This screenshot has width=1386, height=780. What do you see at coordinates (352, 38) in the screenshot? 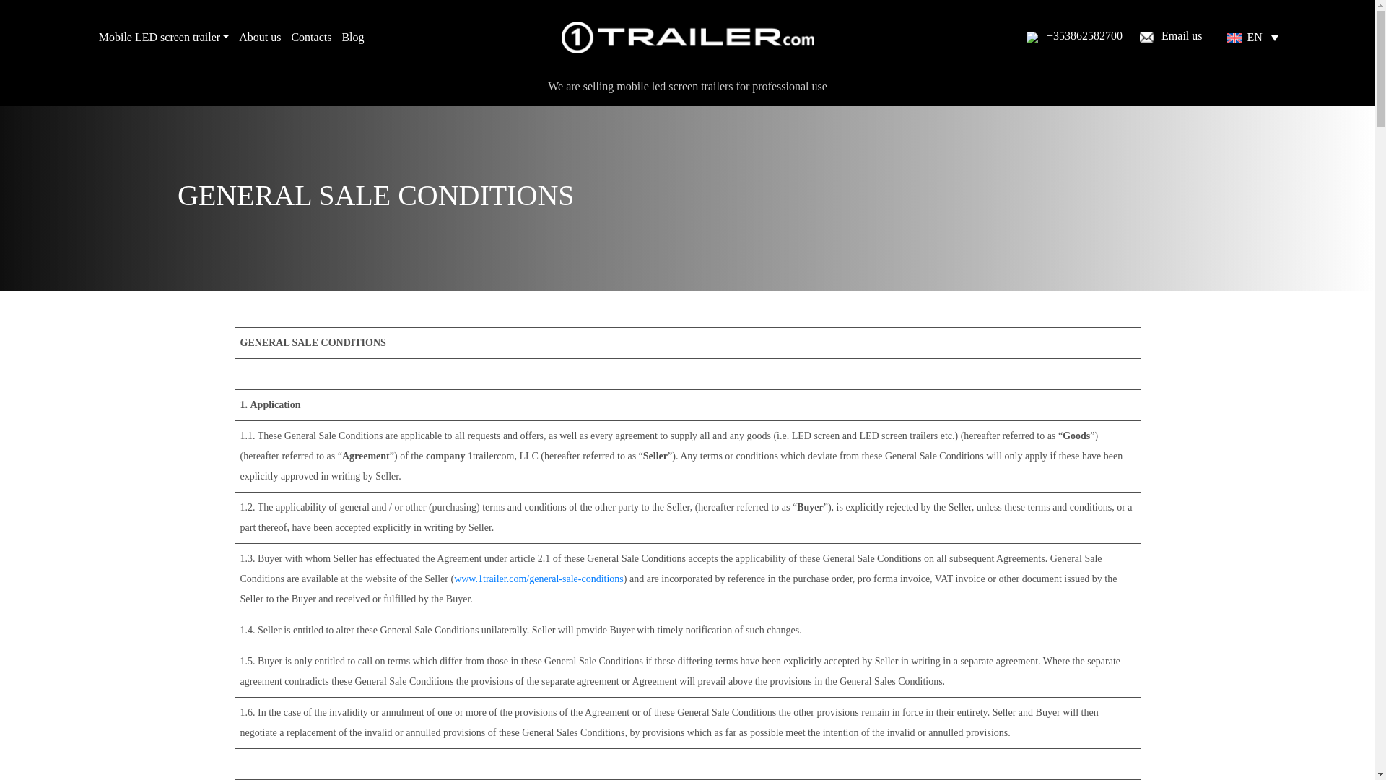
I see `Blog` at bounding box center [352, 38].